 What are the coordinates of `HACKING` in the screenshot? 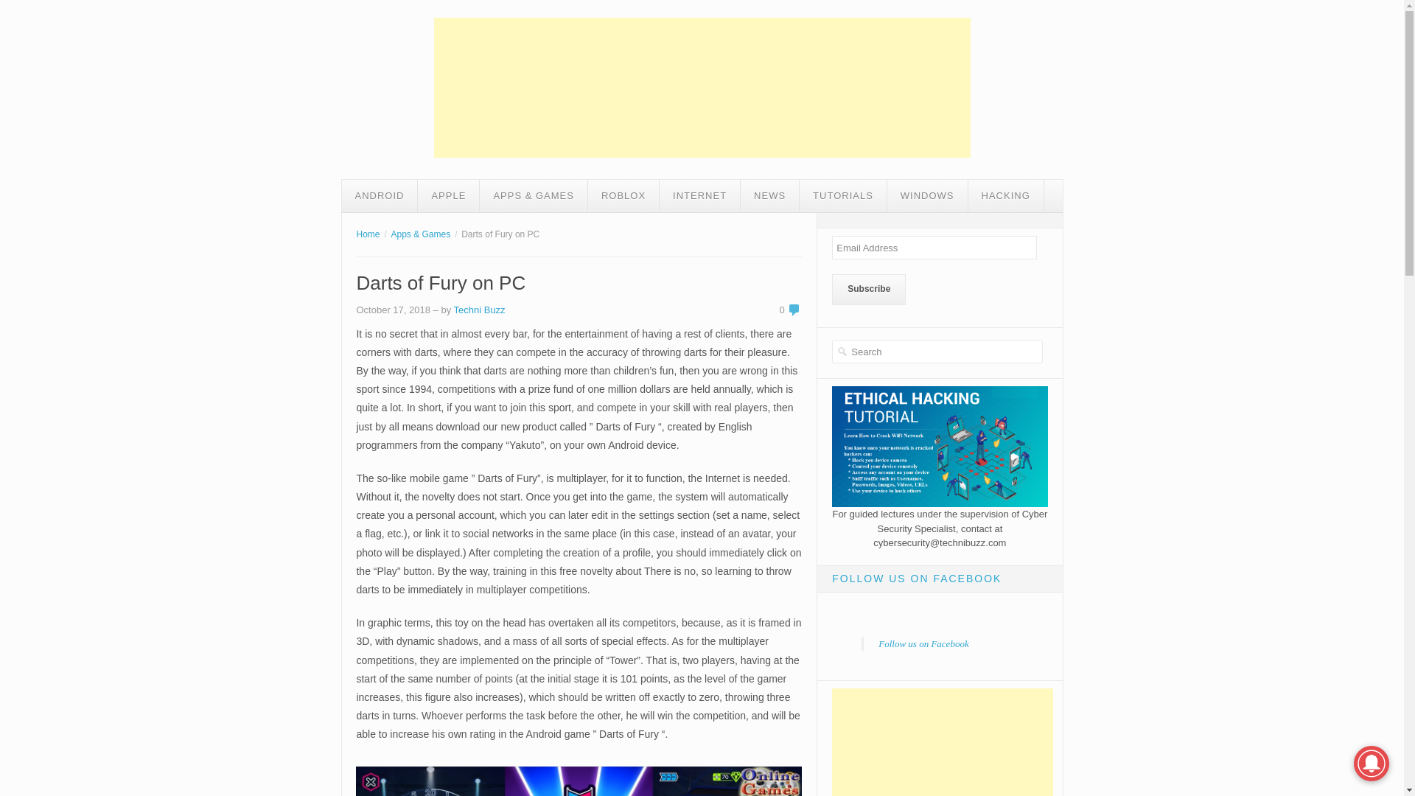 It's located at (1005, 196).